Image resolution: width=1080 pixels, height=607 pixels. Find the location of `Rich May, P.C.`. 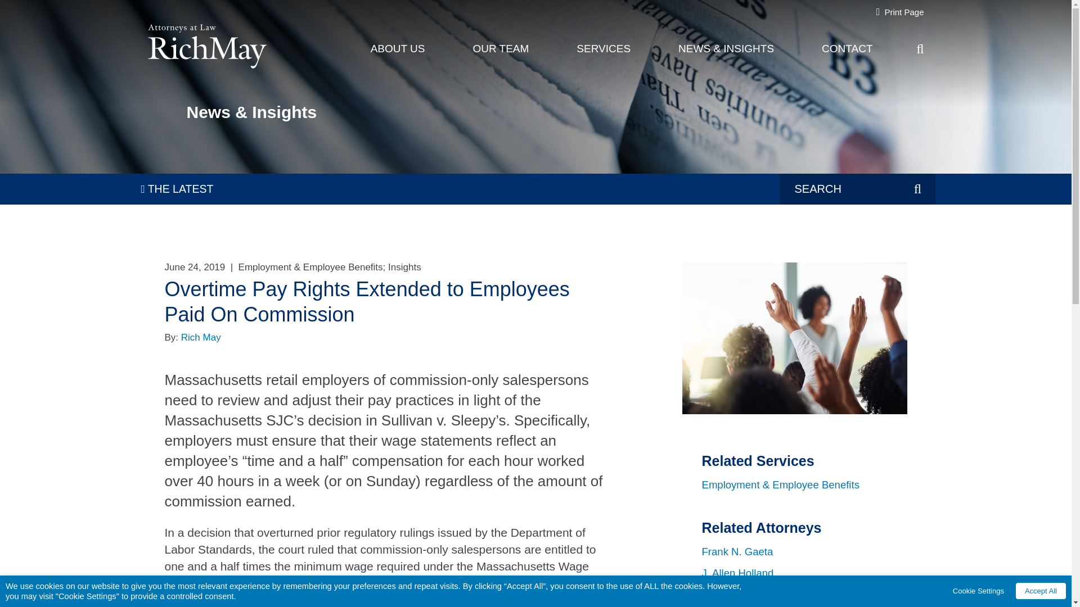

Rich May, P.C. is located at coordinates (206, 30).